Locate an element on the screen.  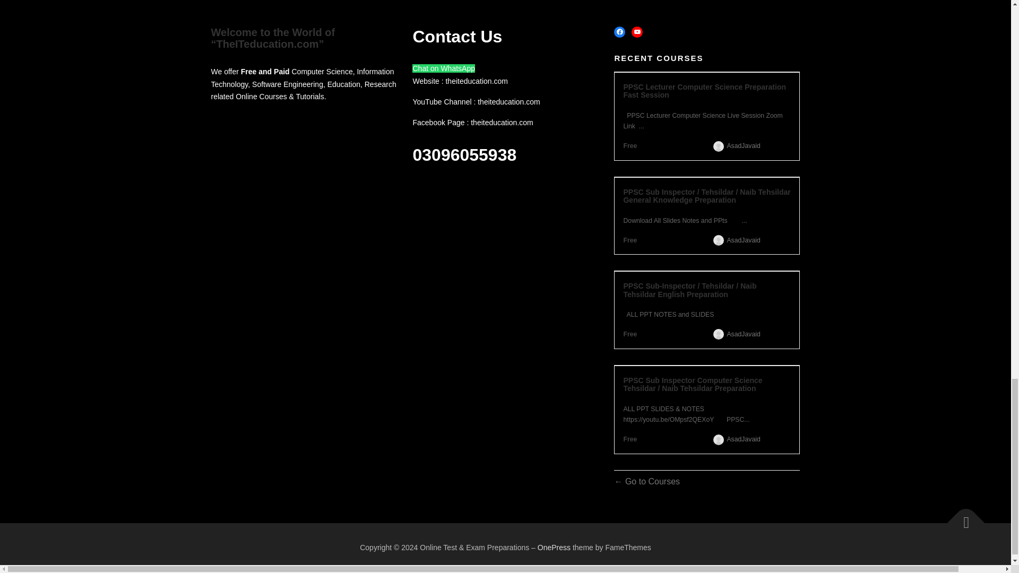
AsadJavaid is located at coordinates (743, 334).